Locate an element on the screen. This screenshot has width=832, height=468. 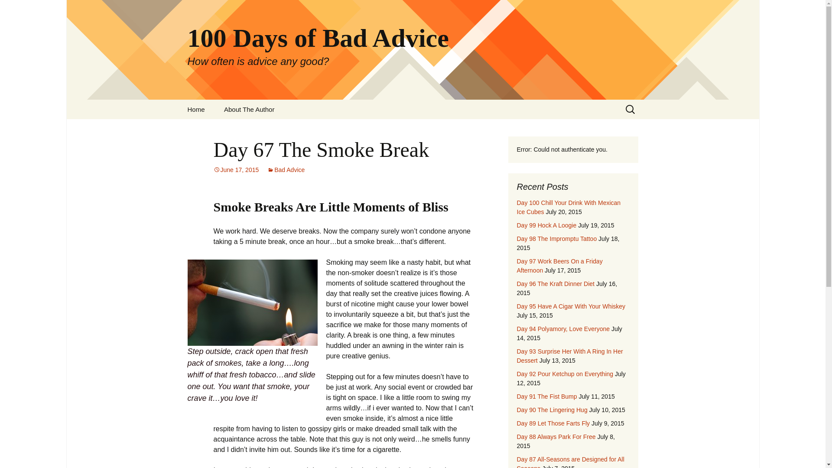
Search is located at coordinates (10, 9).